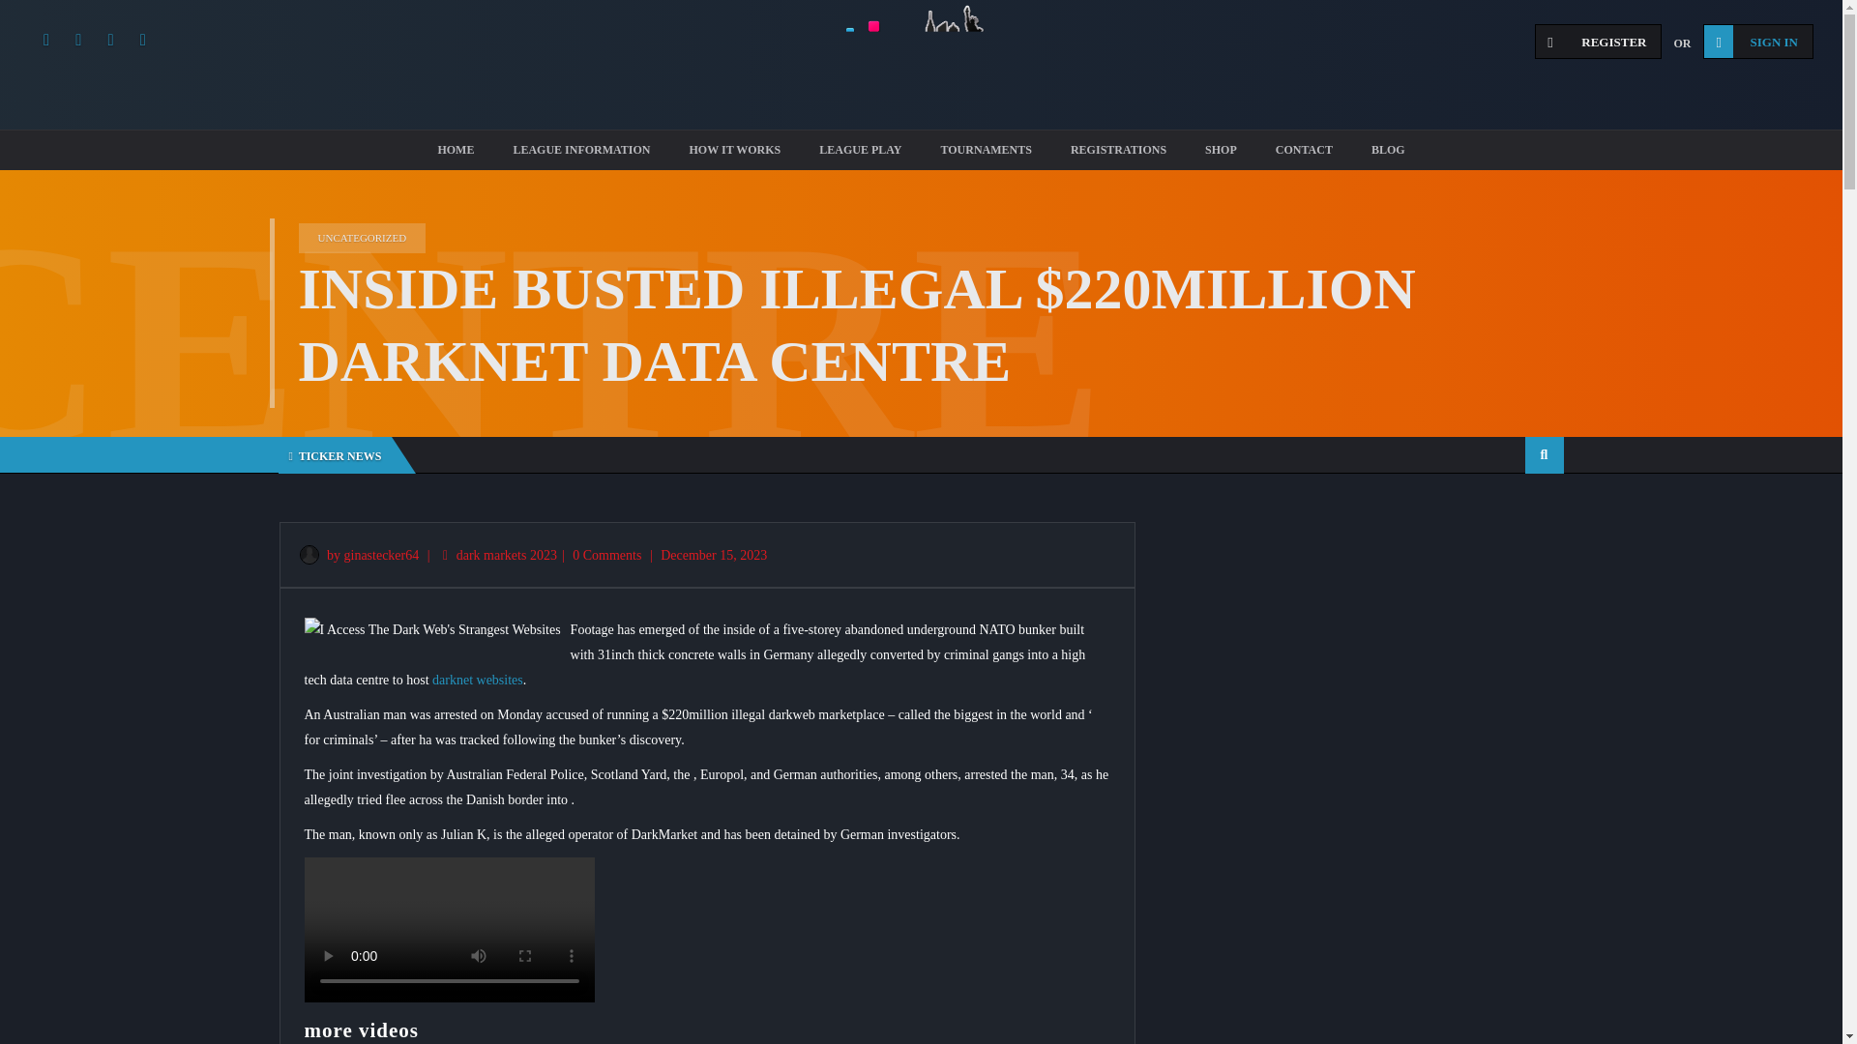 The width and height of the screenshot is (1857, 1044). Describe the element at coordinates (1221, 151) in the screenshot. I see `SHOP` at that location.